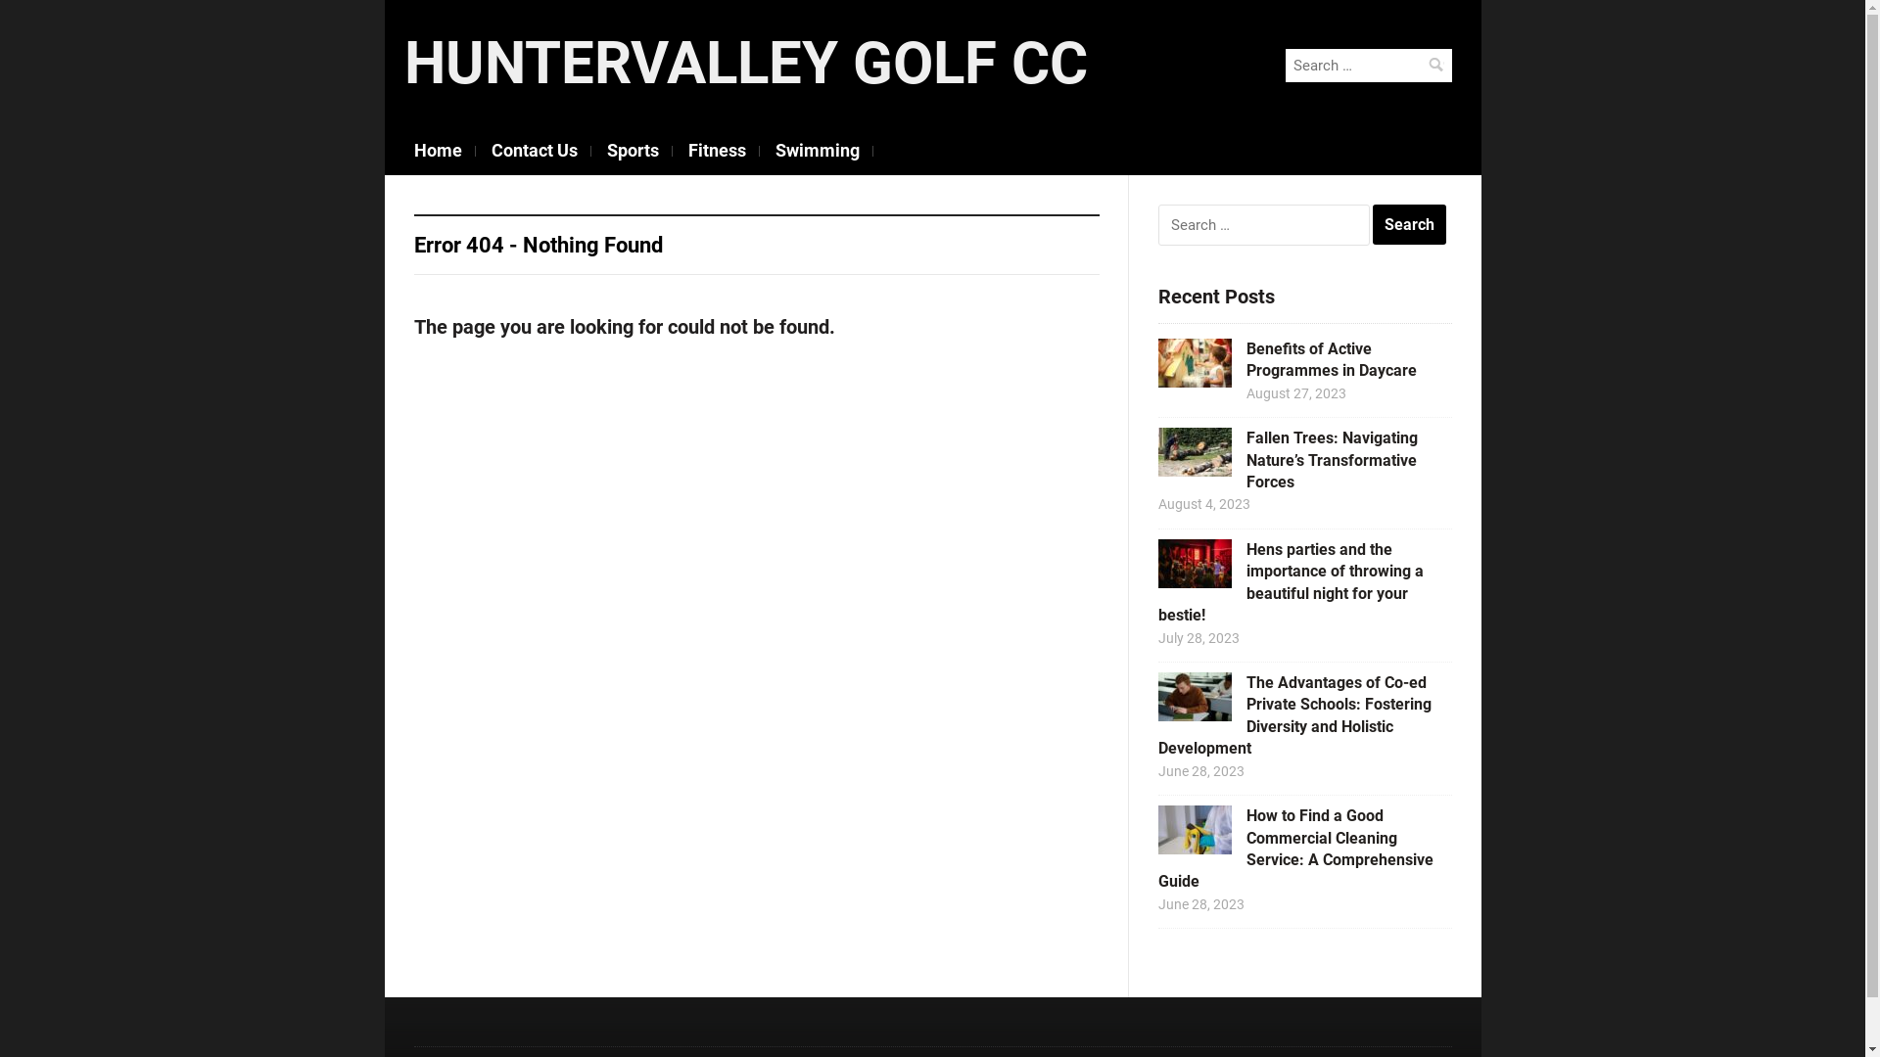 The width and height of the screenshot is (1880, 1057). I want to click on Sports, so click(633, 151).